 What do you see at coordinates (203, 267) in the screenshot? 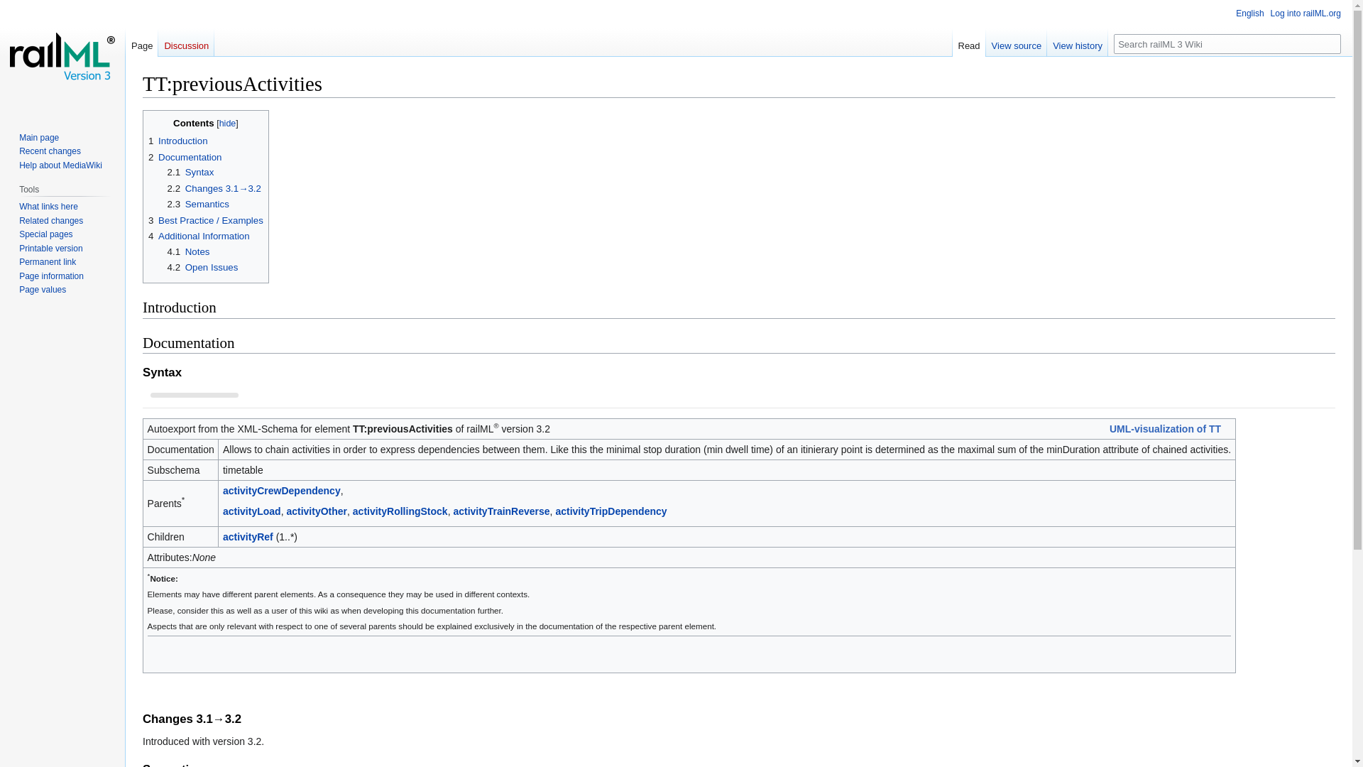
I see `4.2 Open Issues` at bounding box center [203, 267].